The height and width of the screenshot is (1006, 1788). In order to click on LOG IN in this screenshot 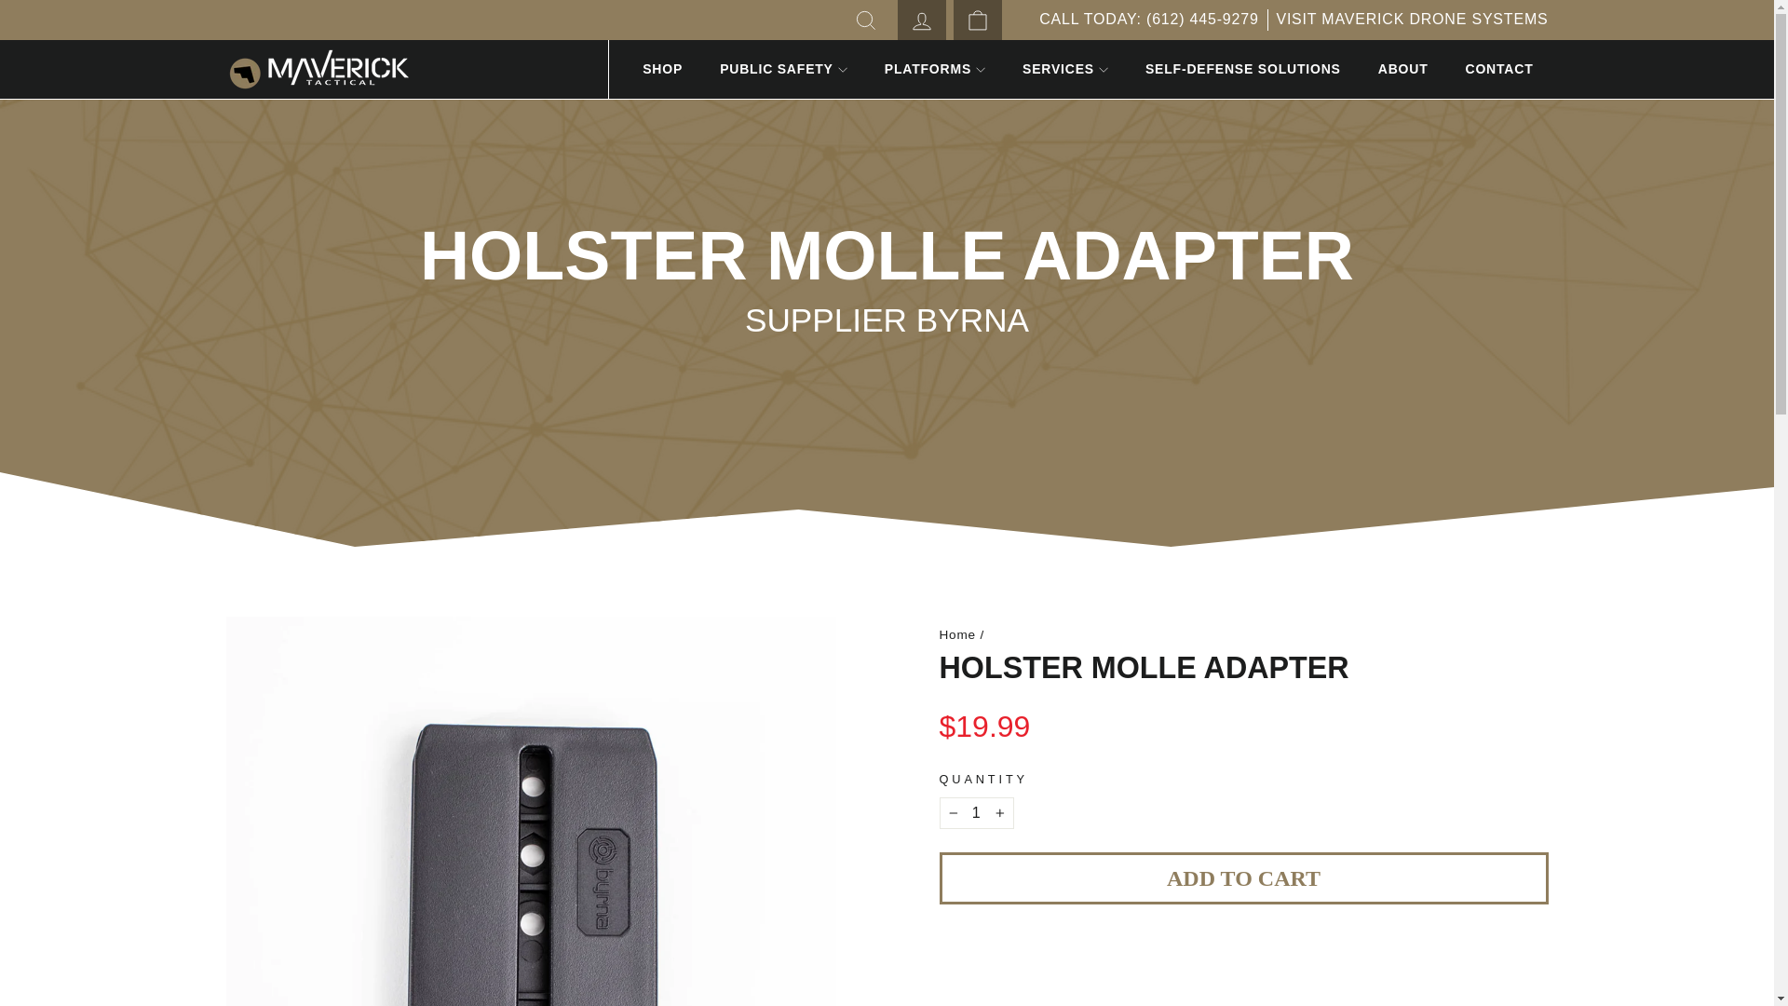, I will do `click(956, 634)`.